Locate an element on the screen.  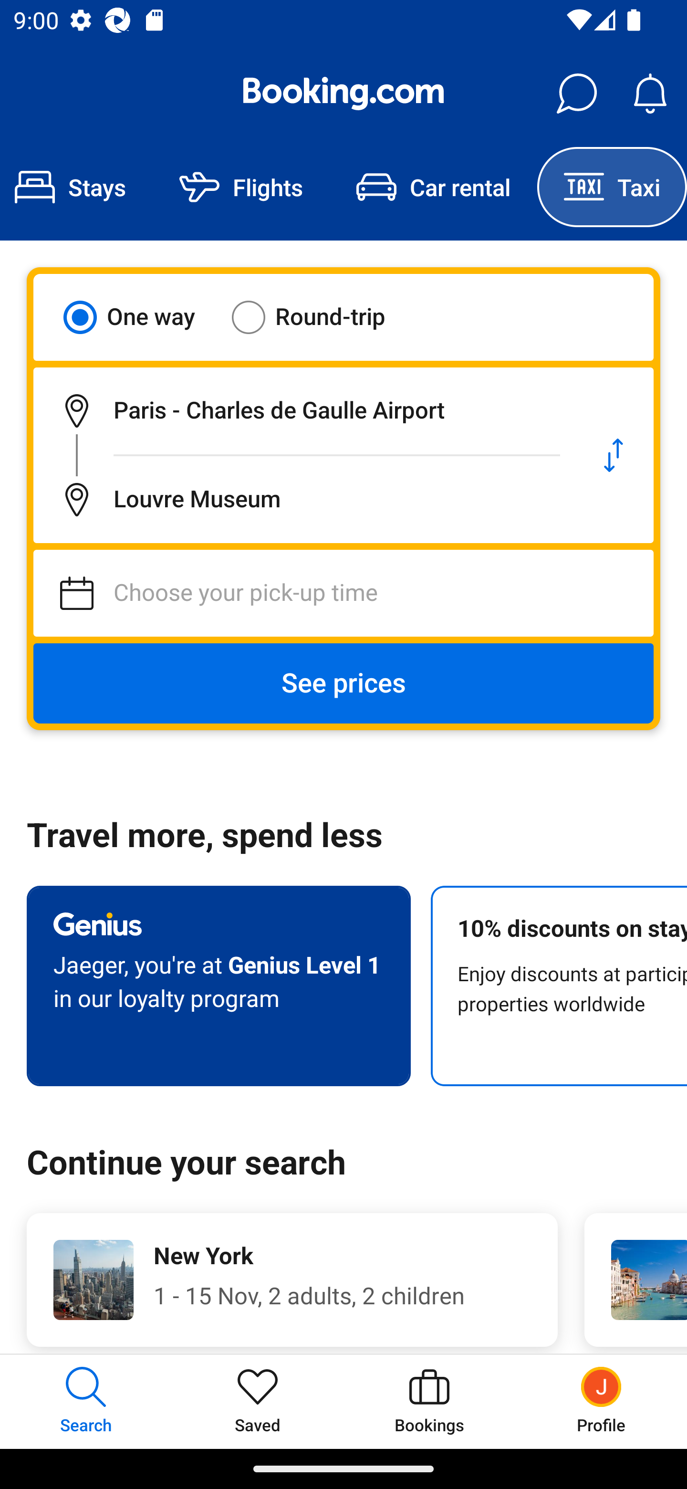
Taxi is located at coordinates (612, 187).